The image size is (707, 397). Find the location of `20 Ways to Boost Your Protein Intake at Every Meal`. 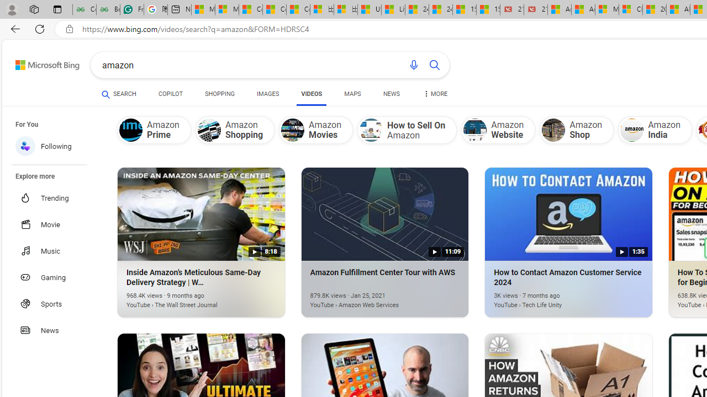

20 Ways to Boost Your Protein Intake at Every Meal is located at coordinates (654, 10).